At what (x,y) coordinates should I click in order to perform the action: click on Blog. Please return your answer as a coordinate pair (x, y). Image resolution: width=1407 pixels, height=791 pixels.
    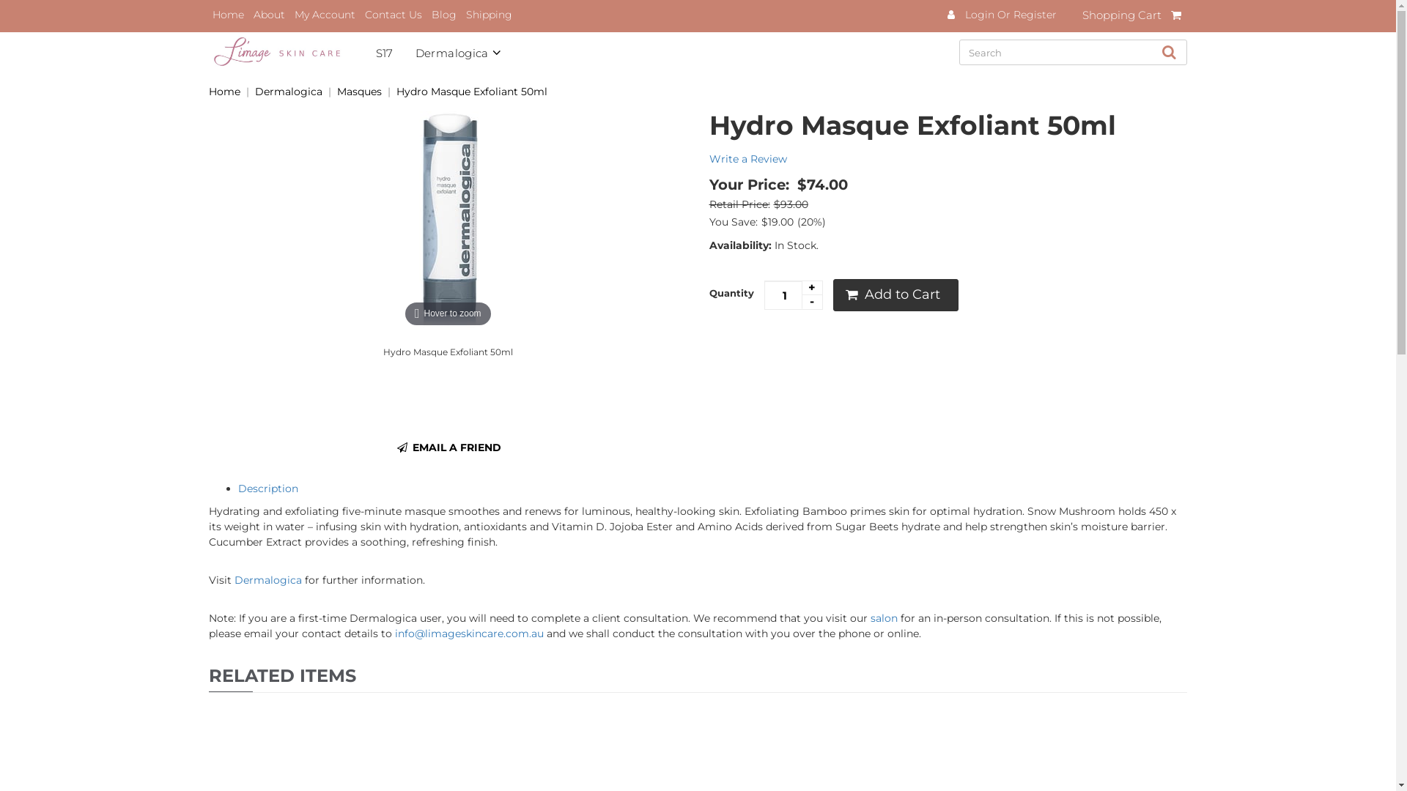
    Looking at the image, I should click on (444, 15).